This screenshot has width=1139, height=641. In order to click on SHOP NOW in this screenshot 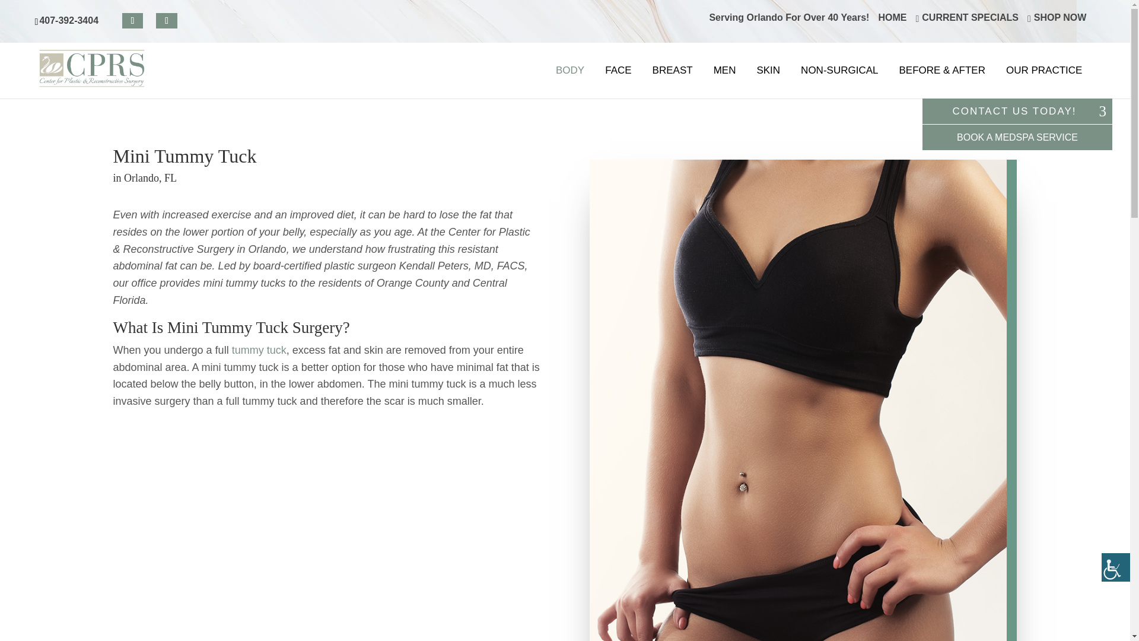, I will do `click(1057, 21)`.